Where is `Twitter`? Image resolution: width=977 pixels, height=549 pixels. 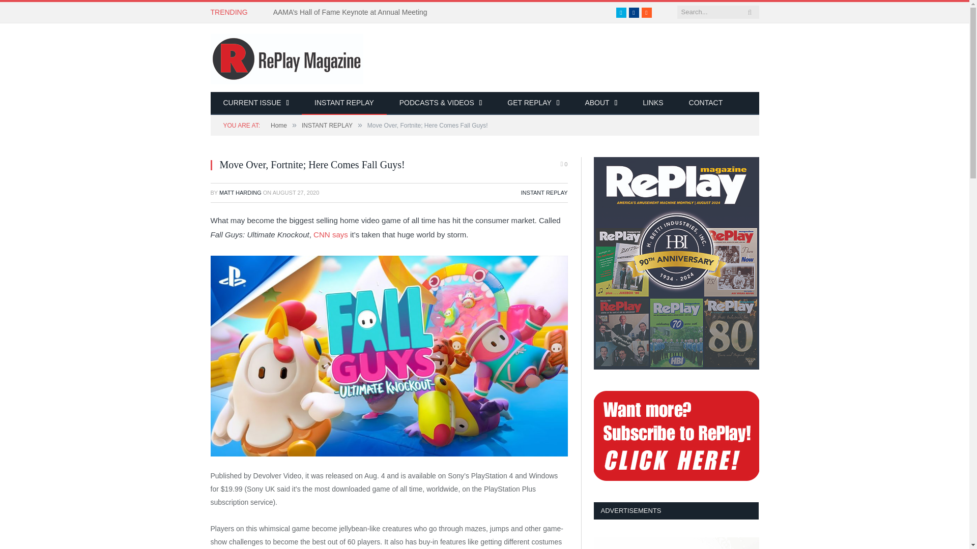
Twitter is located at coordinates (621, 12).